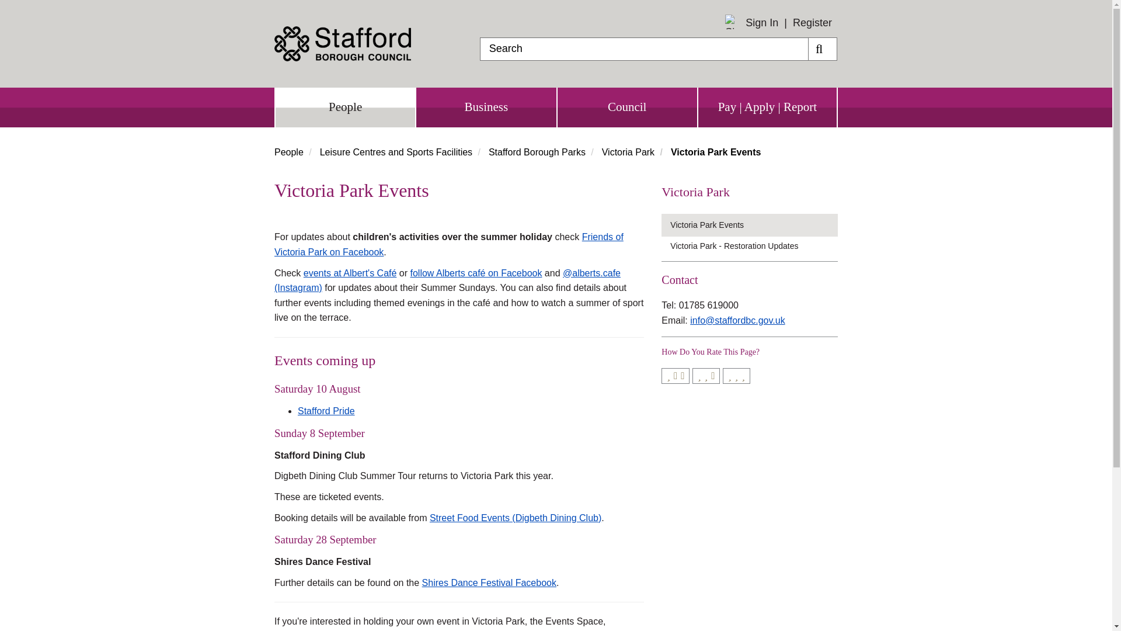 This screenshot has width=1121, height=631. What do you see at coordinates (628, 152) in the screenshot?
I see `Victoria Park` at bounding box center [628, 152].